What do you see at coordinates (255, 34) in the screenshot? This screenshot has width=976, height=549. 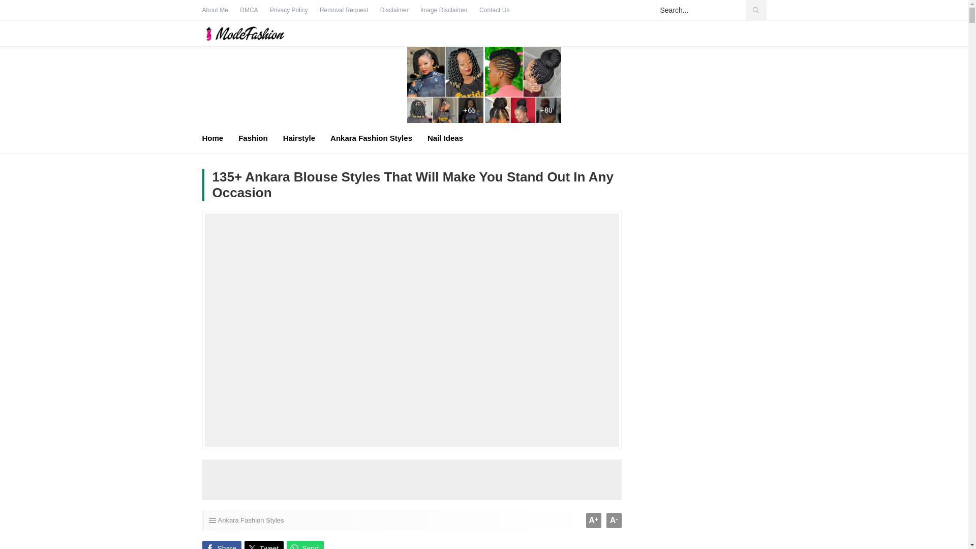 I see `Fashion Lifestyle Trends` at bounding box center [255, 34].